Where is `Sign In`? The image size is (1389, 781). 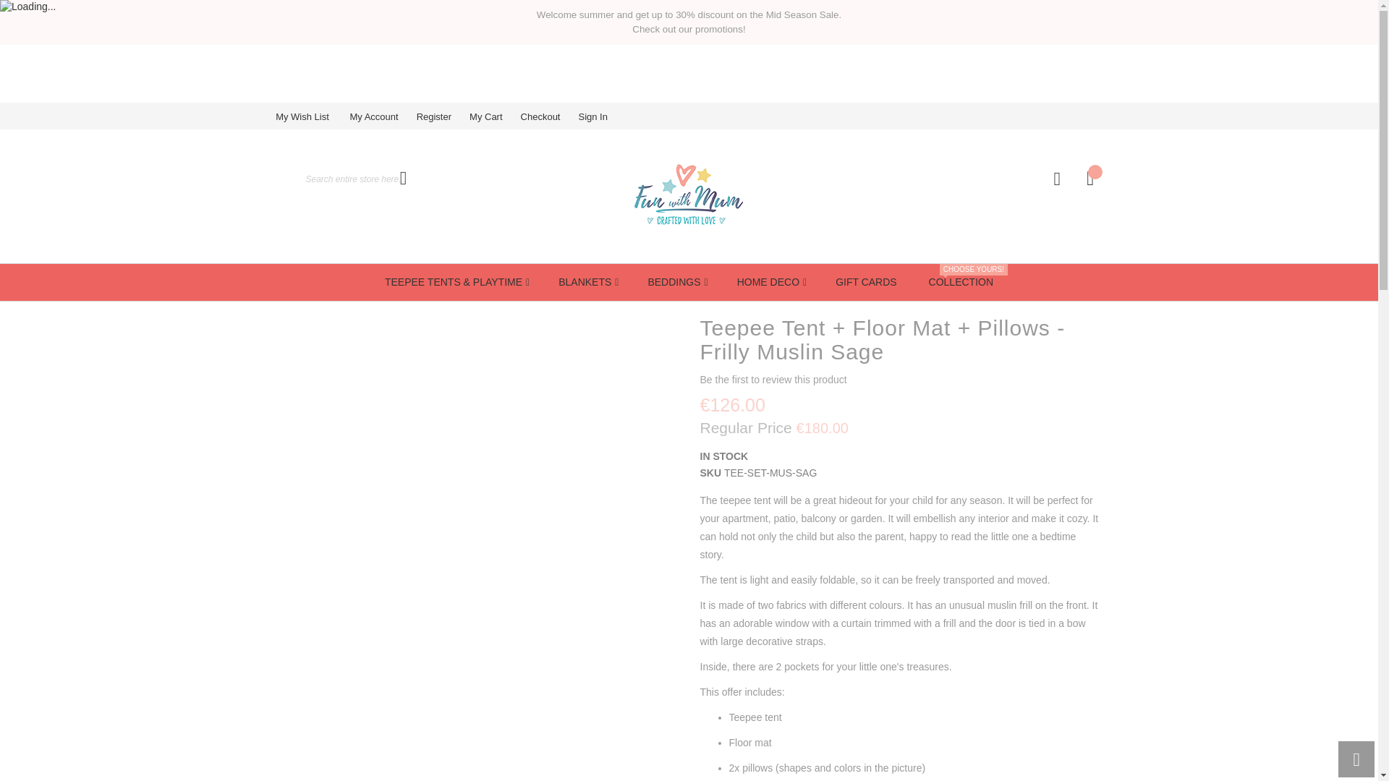 Sign In is located at coordinates (601, 116).